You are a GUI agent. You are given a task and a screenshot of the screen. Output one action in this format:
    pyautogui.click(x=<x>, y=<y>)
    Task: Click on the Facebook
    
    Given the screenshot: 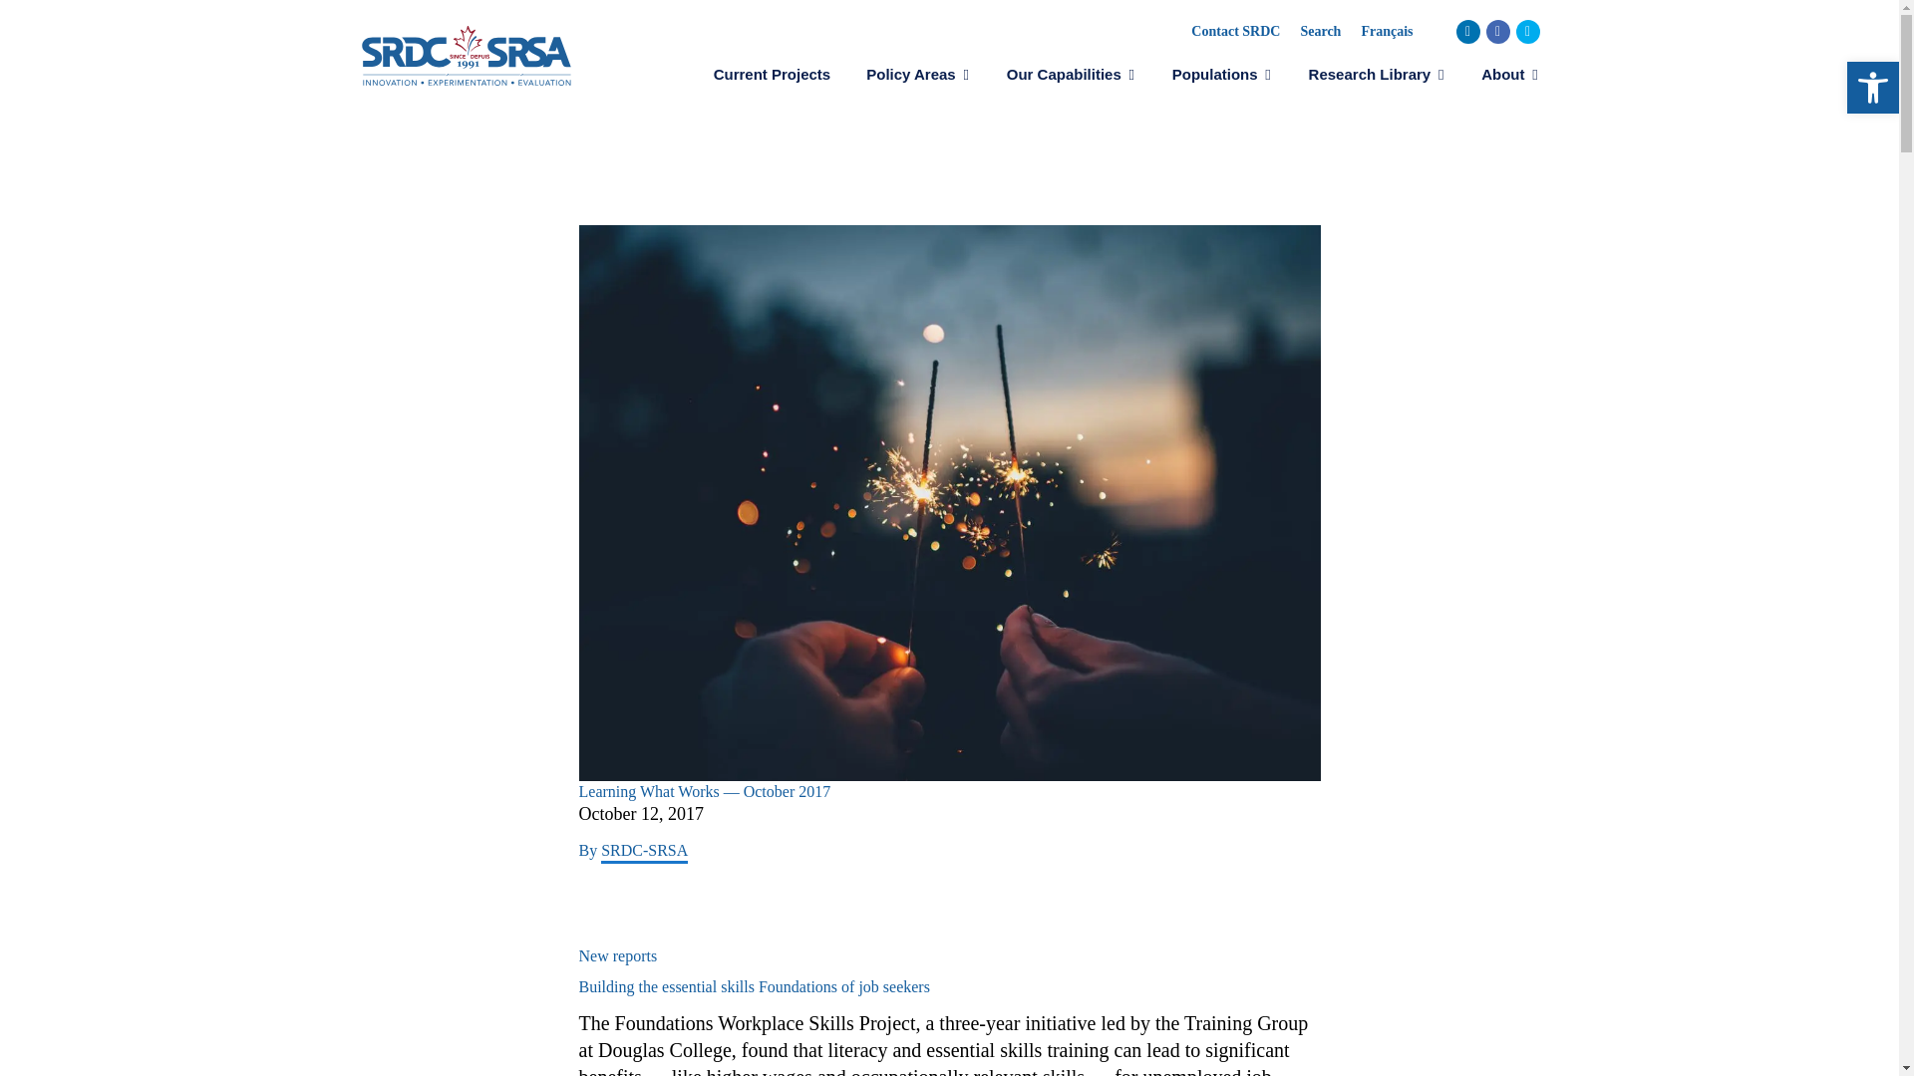 What is the action you would take?
    pyautogui.click(x=1497, y=32)
    